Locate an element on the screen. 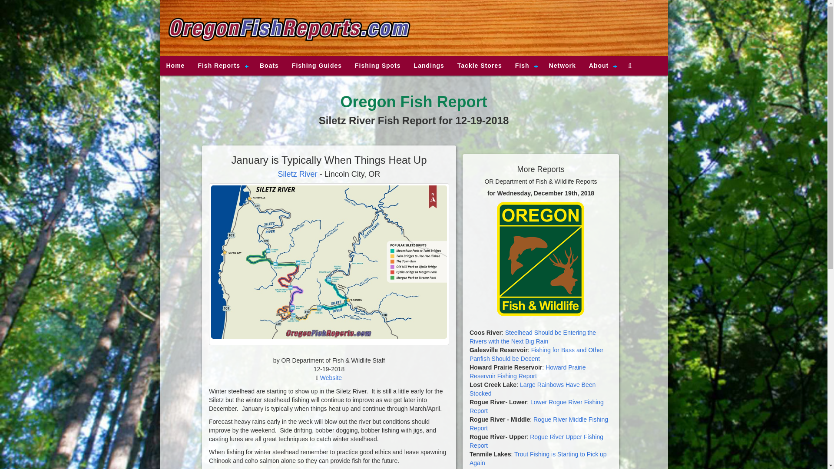 The width and height of the screenshot is (834, 469). Fishing for Bass and Other Panfish Should be Decent is located at coordinates (536, 354).